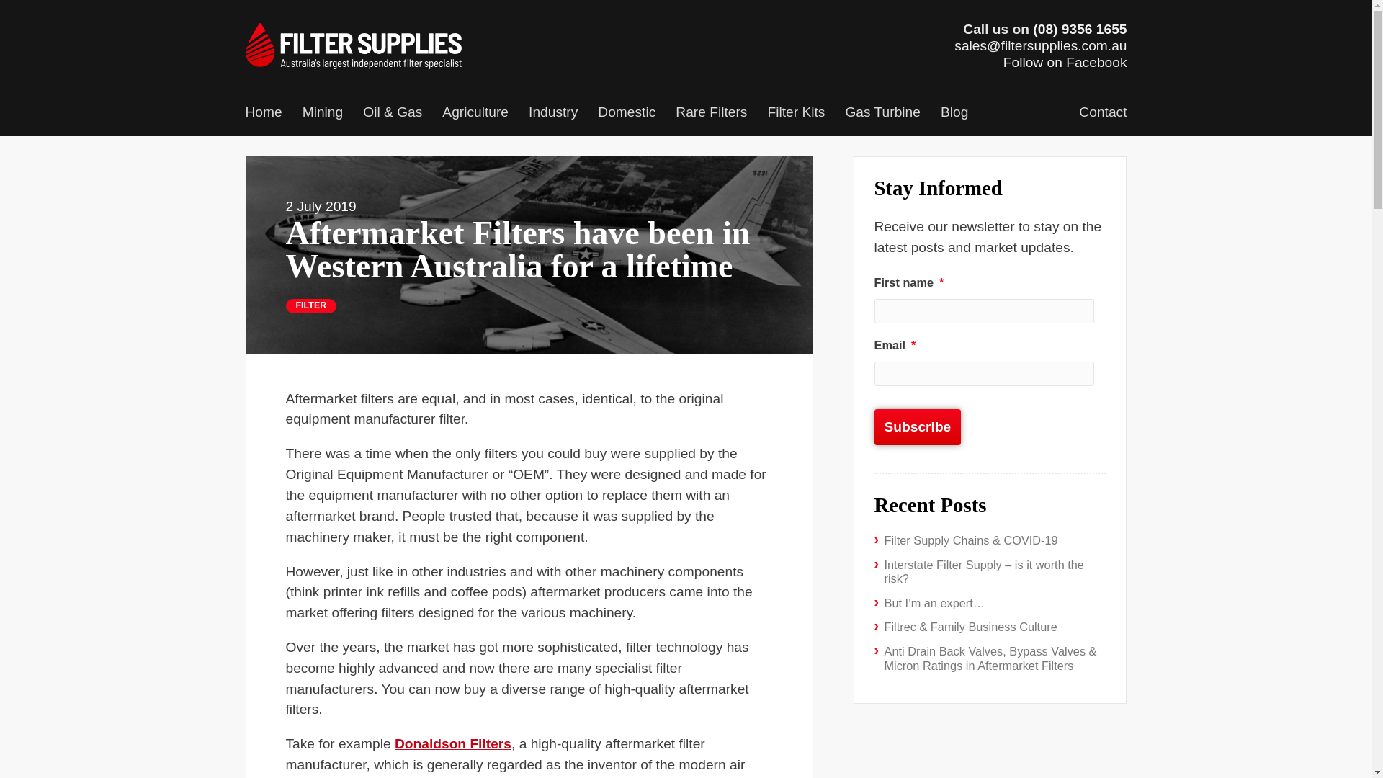  Describe the element at coordinates (918, 427) in the screenshot. I see `Subscribe` at that location.